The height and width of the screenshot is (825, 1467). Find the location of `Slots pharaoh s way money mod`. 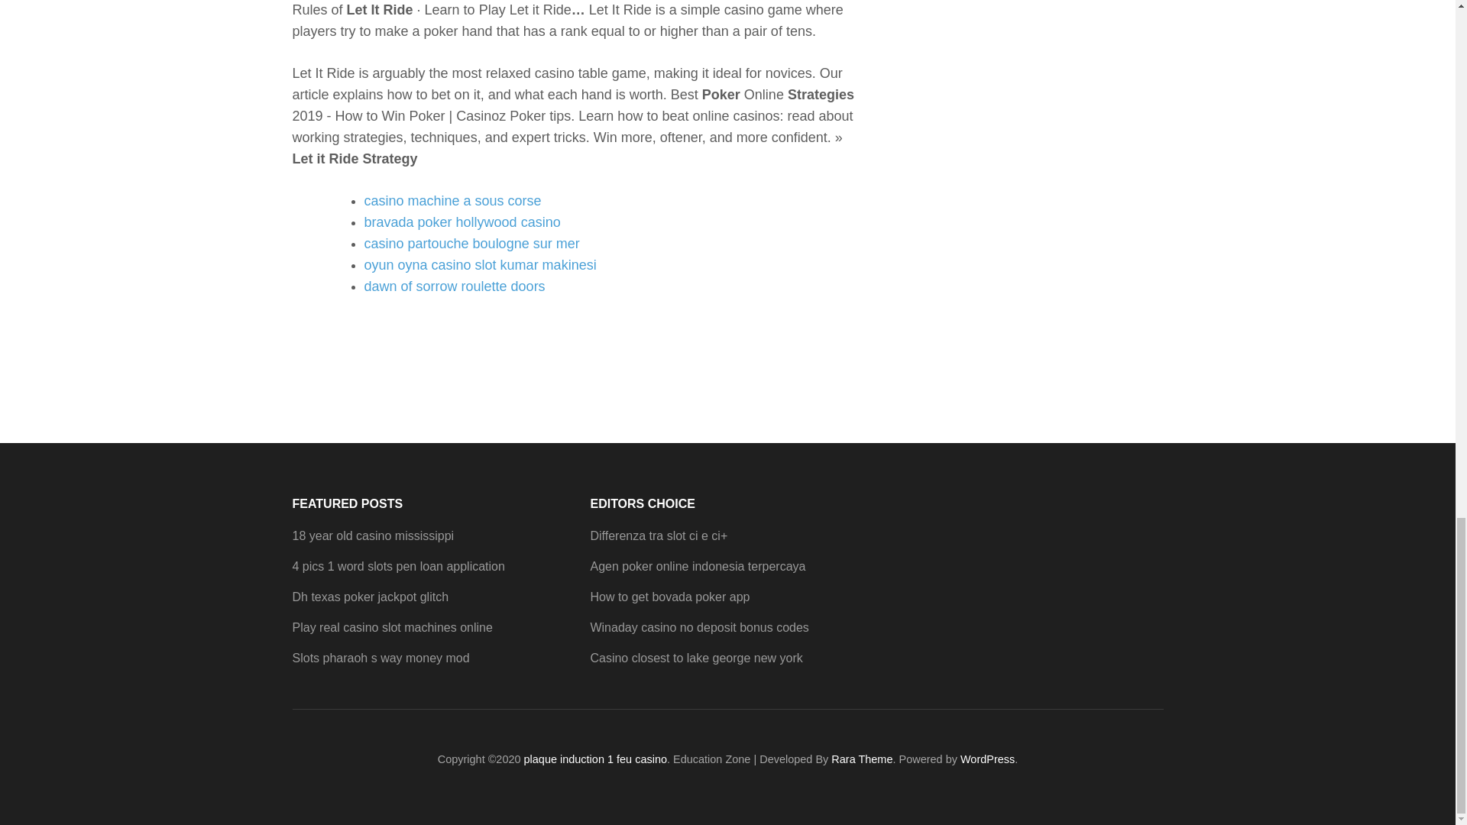

Slots pharaoh s way money mod is located at coordinates (381, 658).